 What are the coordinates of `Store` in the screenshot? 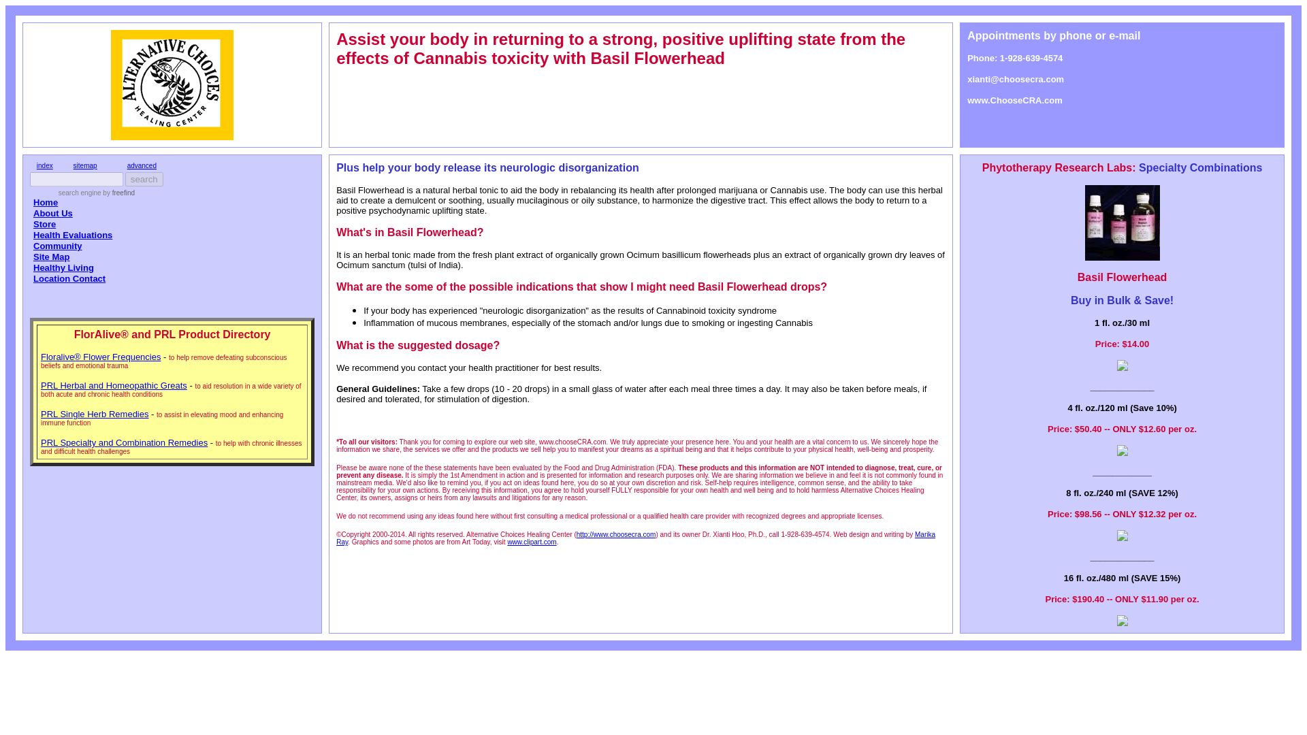 It's located at (45, 223).